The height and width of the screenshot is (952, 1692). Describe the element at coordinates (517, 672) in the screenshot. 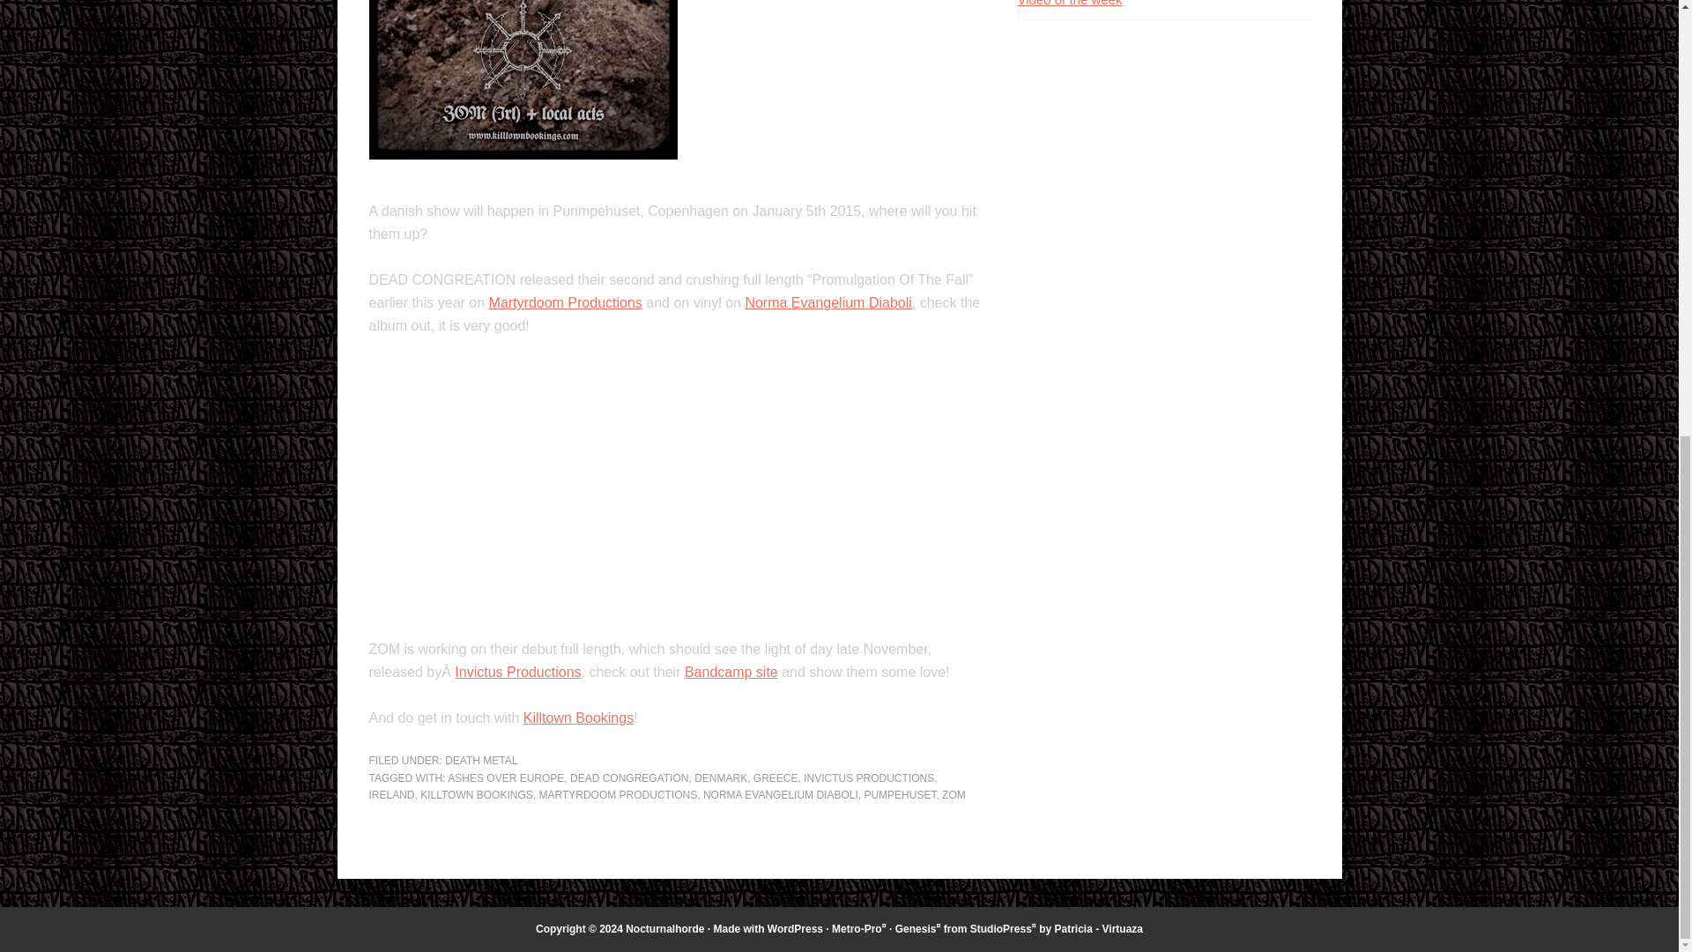

I see `Invictus Productions` at that location.